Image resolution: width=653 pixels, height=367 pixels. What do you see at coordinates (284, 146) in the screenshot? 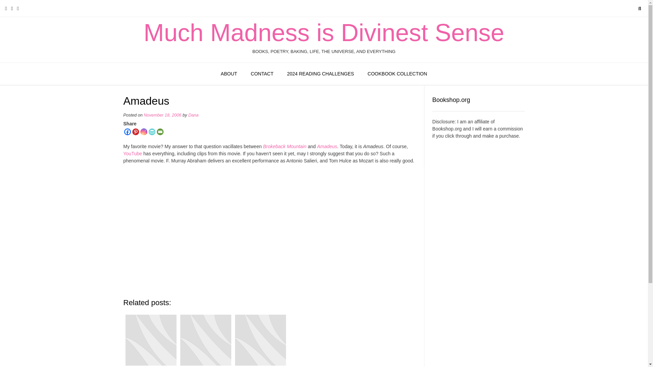
I see `Brokeback Mountain` at bounding box center [284, 146].